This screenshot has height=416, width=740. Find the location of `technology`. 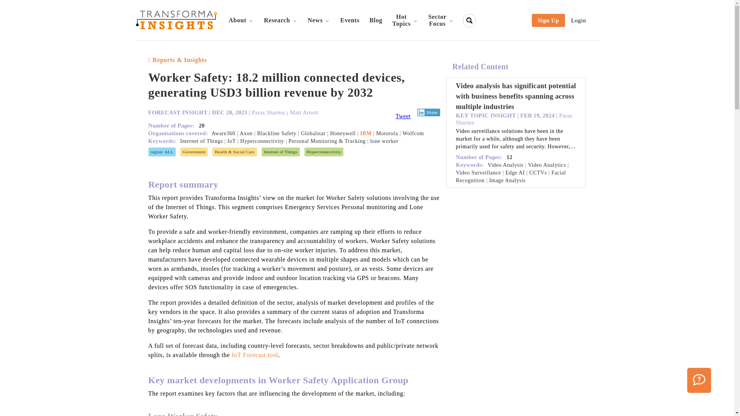

technology is located at coordinates (405, 20).